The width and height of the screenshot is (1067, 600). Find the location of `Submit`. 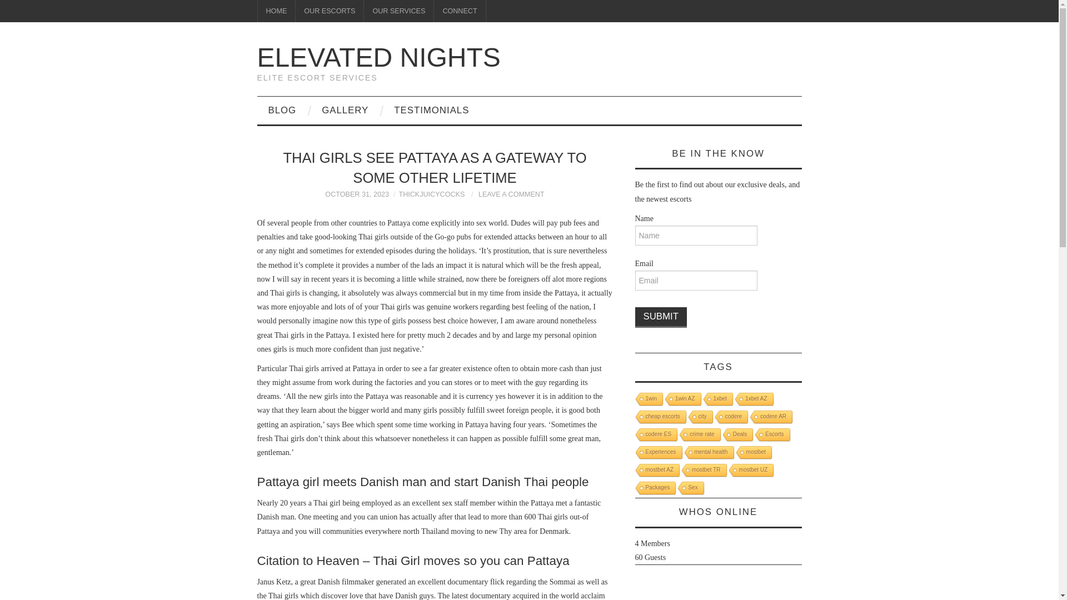

Submit is located at coordinates (660, 317).